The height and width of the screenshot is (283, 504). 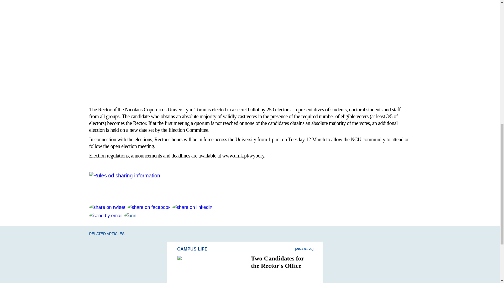 What do you see at coordinates (247, 249) in the screenshot?
I see `CAMPUS LIFE` at bounding box center [247, 249].